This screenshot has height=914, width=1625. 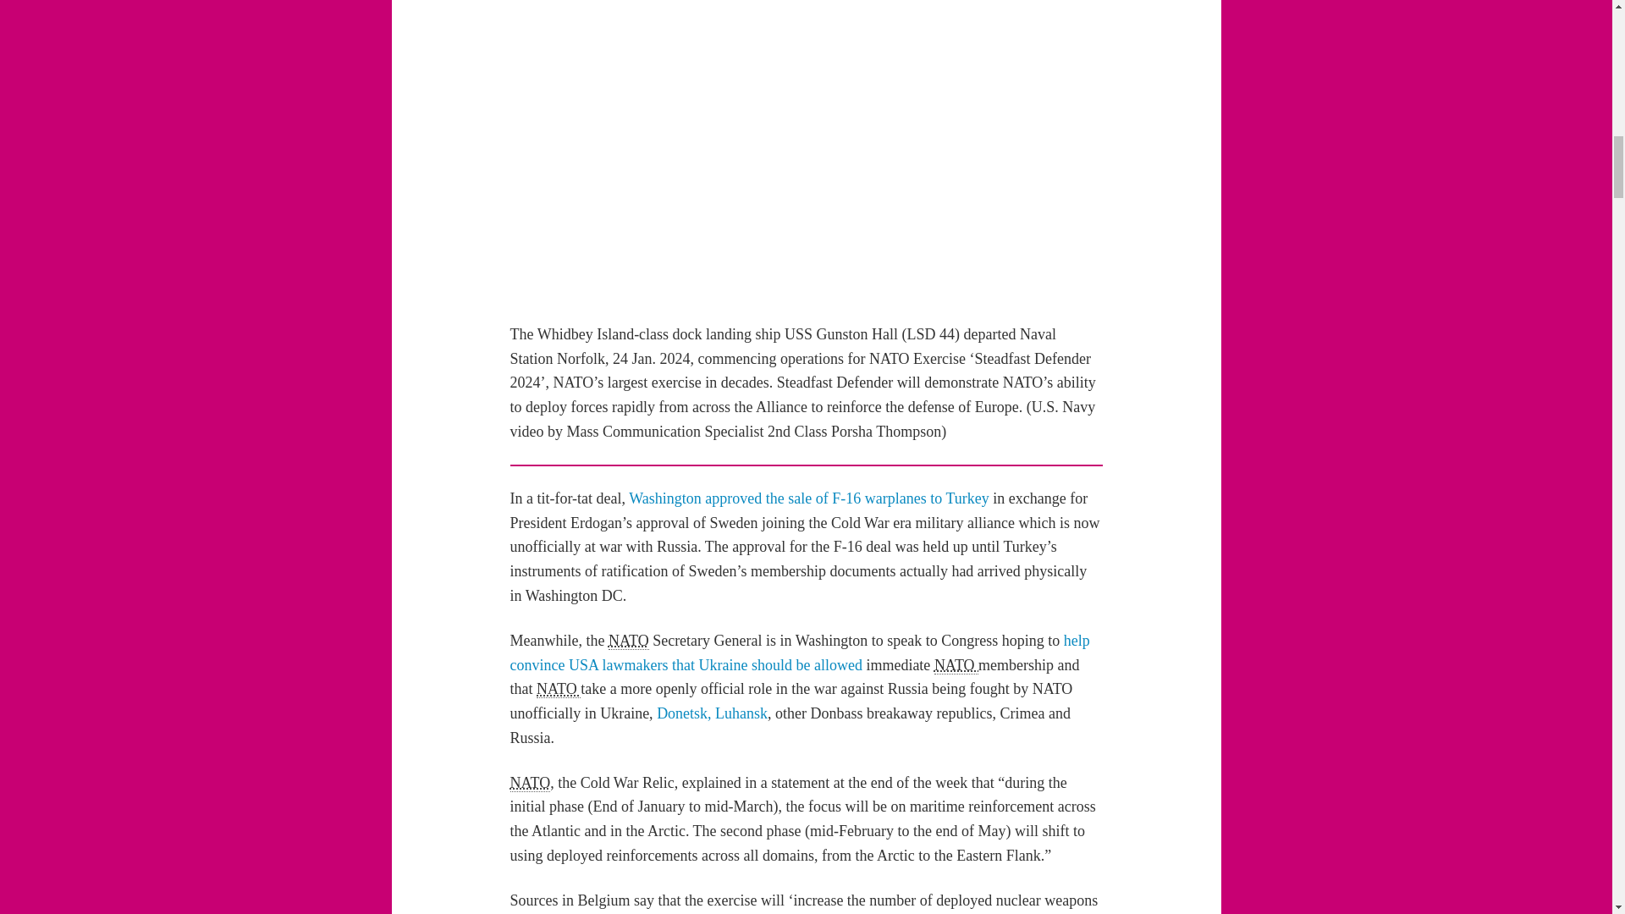 I want to click on Washington approved the sale of F-16 warplanes to Turkey, so click(x=808, y=498).